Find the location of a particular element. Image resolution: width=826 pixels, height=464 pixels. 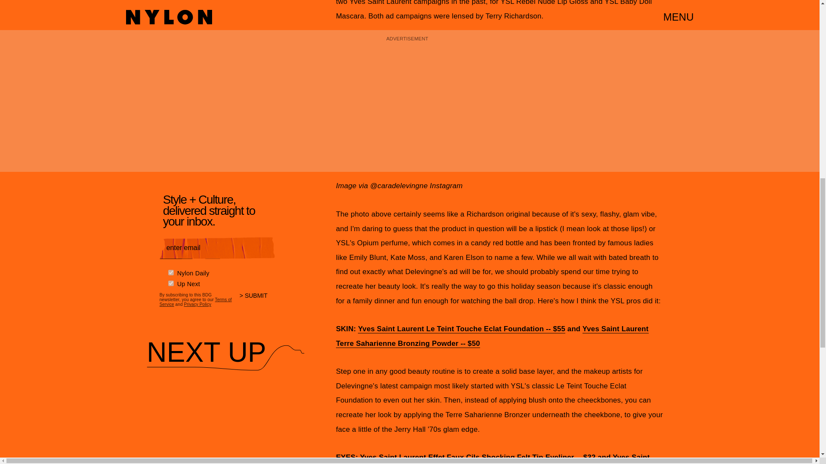

SUBMIT is located at coordinates (257, 301).